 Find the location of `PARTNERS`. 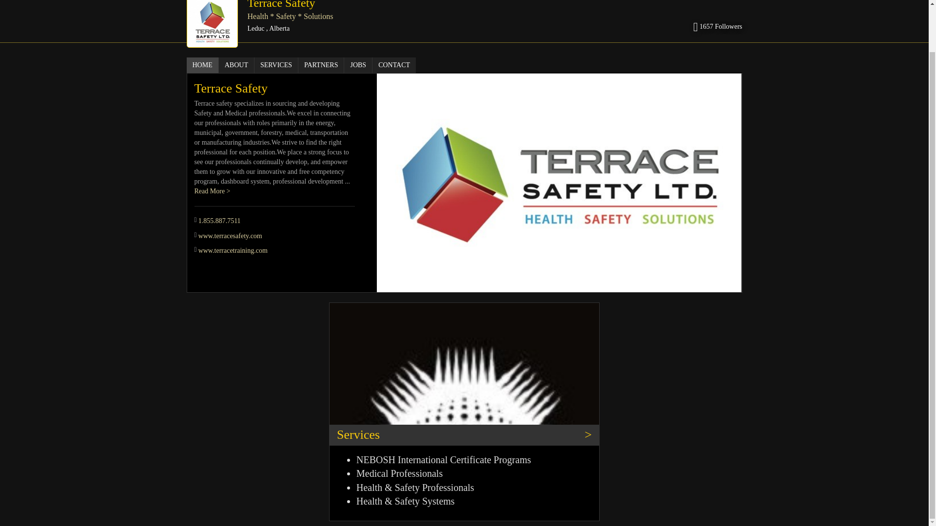

PARTNERS is located at coordinates (321, 65).